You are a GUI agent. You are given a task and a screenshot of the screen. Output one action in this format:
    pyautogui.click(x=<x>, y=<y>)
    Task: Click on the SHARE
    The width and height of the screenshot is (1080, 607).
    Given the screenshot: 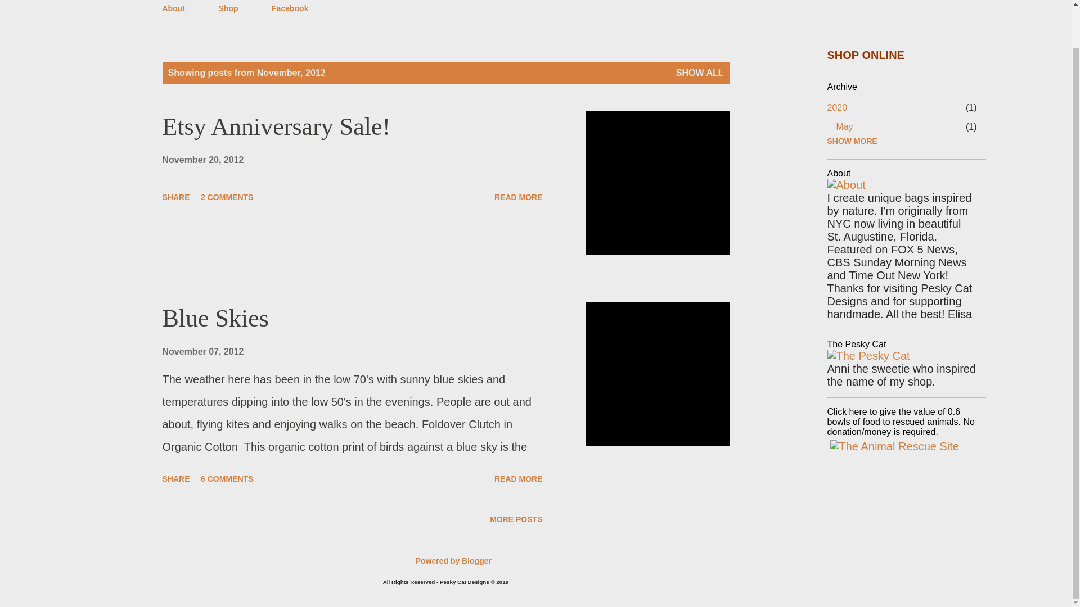 What is the action you would take?
    pyautogui.click(x=175, y=197)
    